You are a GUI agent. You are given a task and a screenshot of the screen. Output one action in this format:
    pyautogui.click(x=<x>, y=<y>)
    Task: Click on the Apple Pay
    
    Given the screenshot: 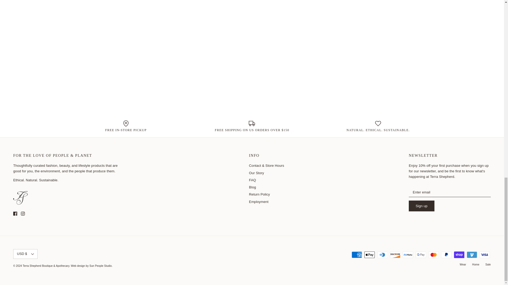 What is the action you would take?
    pyautogui.click(x=369, y=255)
    